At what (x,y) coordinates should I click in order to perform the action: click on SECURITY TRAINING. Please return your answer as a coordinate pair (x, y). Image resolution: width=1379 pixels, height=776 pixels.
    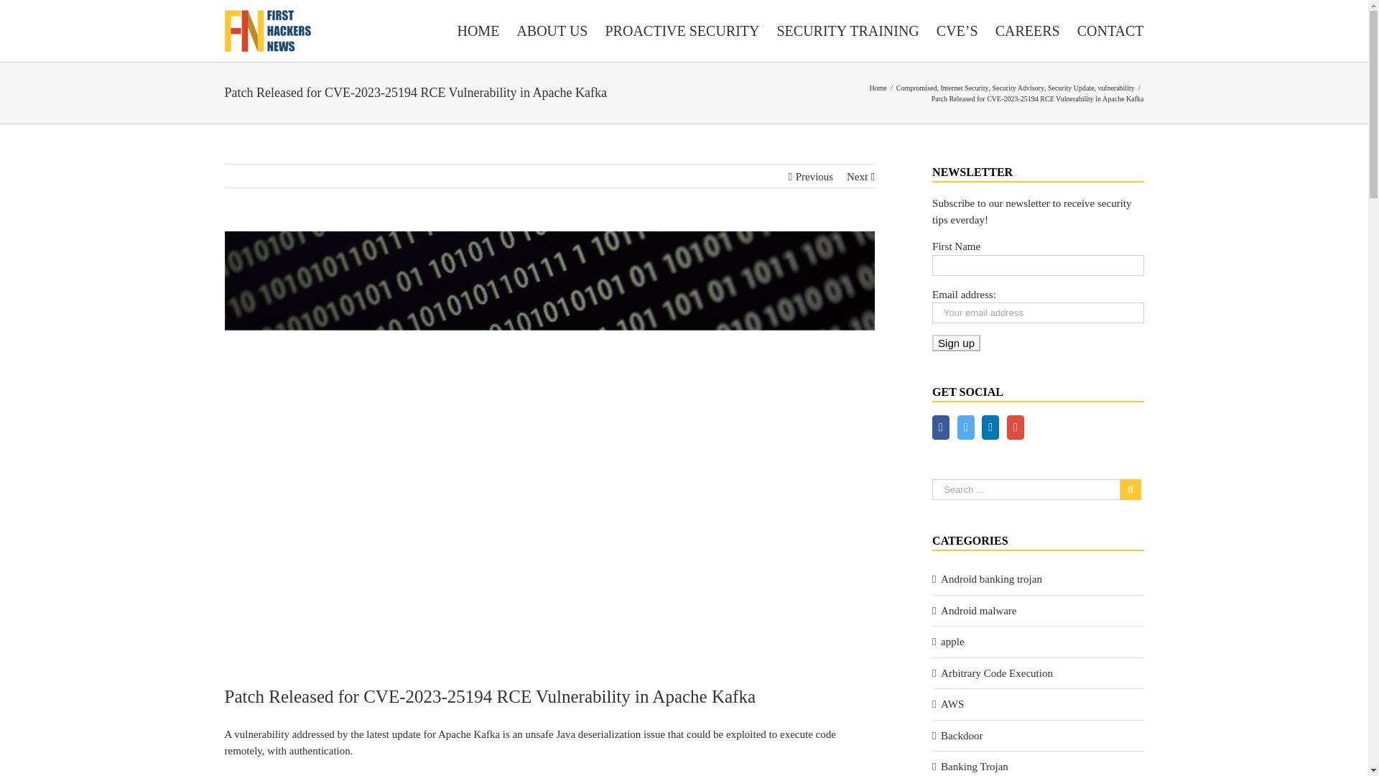
    Looking at the image, I should click on (847, 30).